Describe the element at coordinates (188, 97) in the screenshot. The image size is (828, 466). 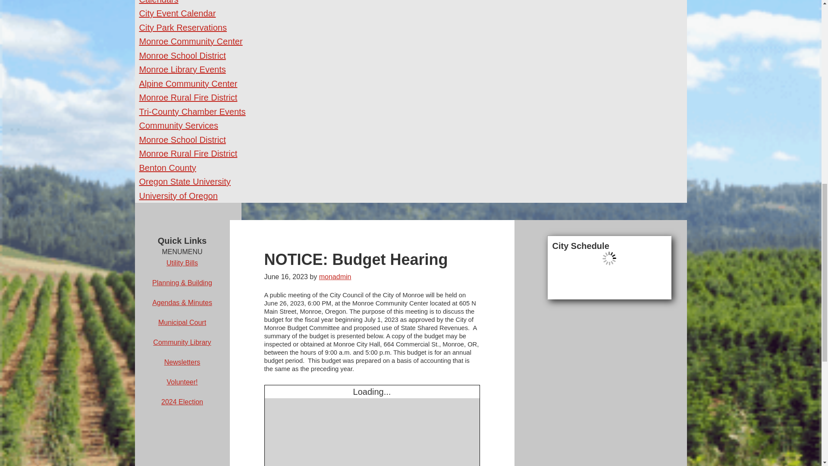
I see `Monroe Rural Fire District` at that location.